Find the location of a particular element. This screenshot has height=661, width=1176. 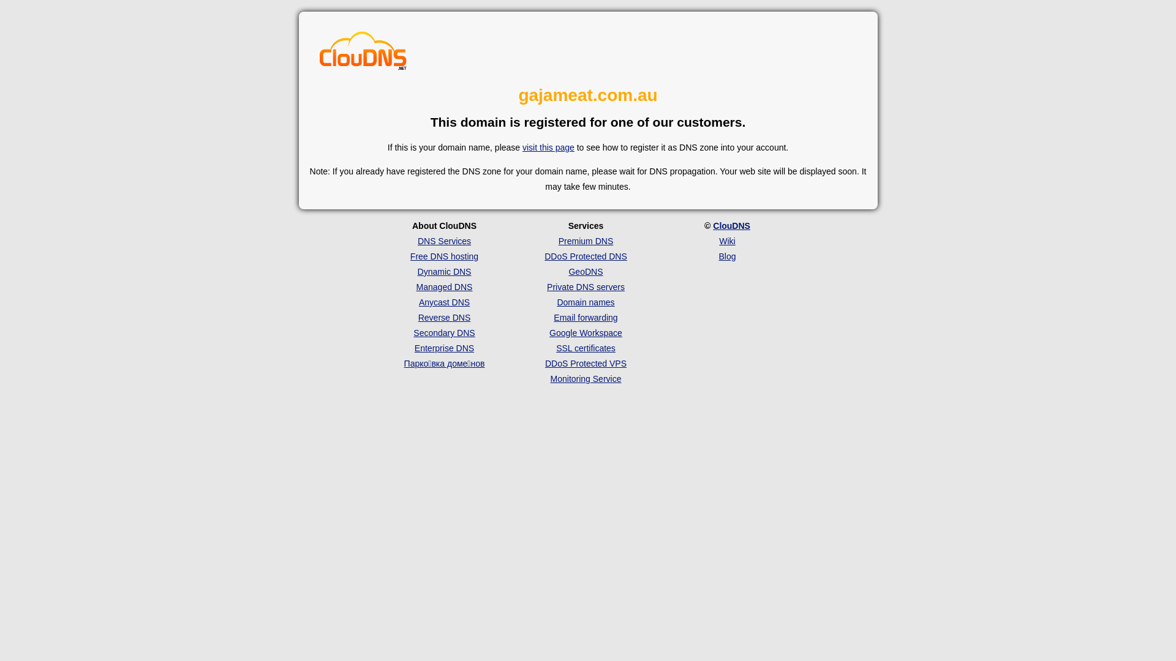

ClouDNS is located at coordinates (731, 226).